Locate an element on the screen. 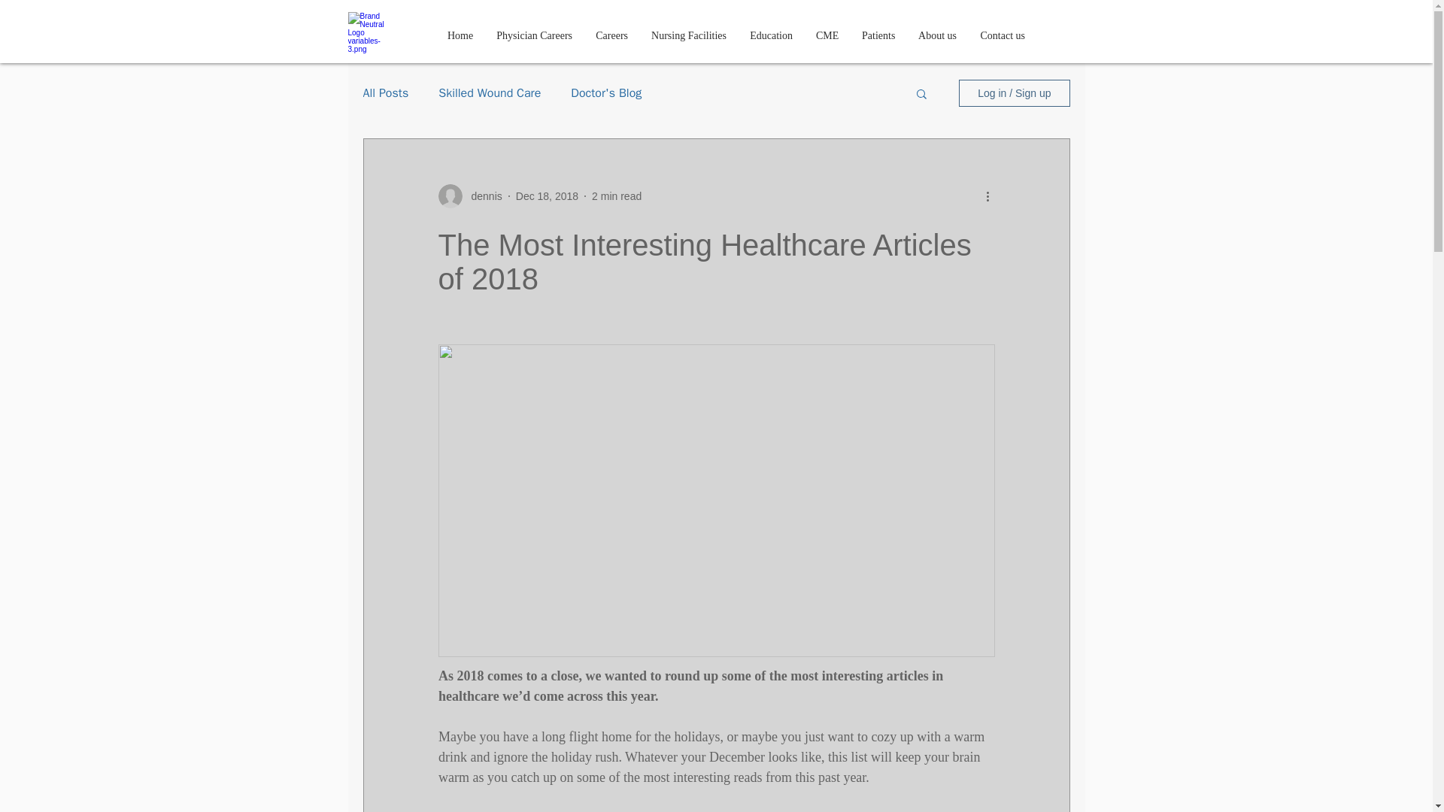 Image resolution: width=1444 pixels, height=812 pixels. Physician Careers is located at coordinates (534, 35).